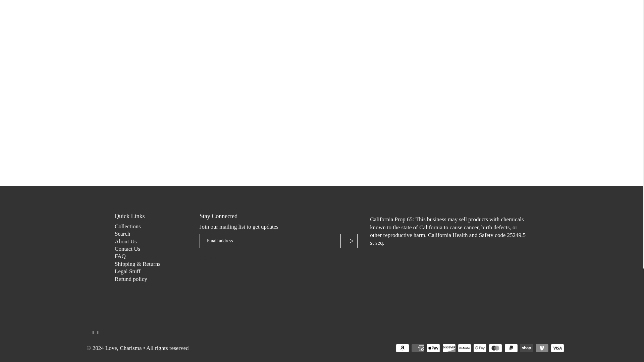  I want to click on Mastercard, so click(495, 348).